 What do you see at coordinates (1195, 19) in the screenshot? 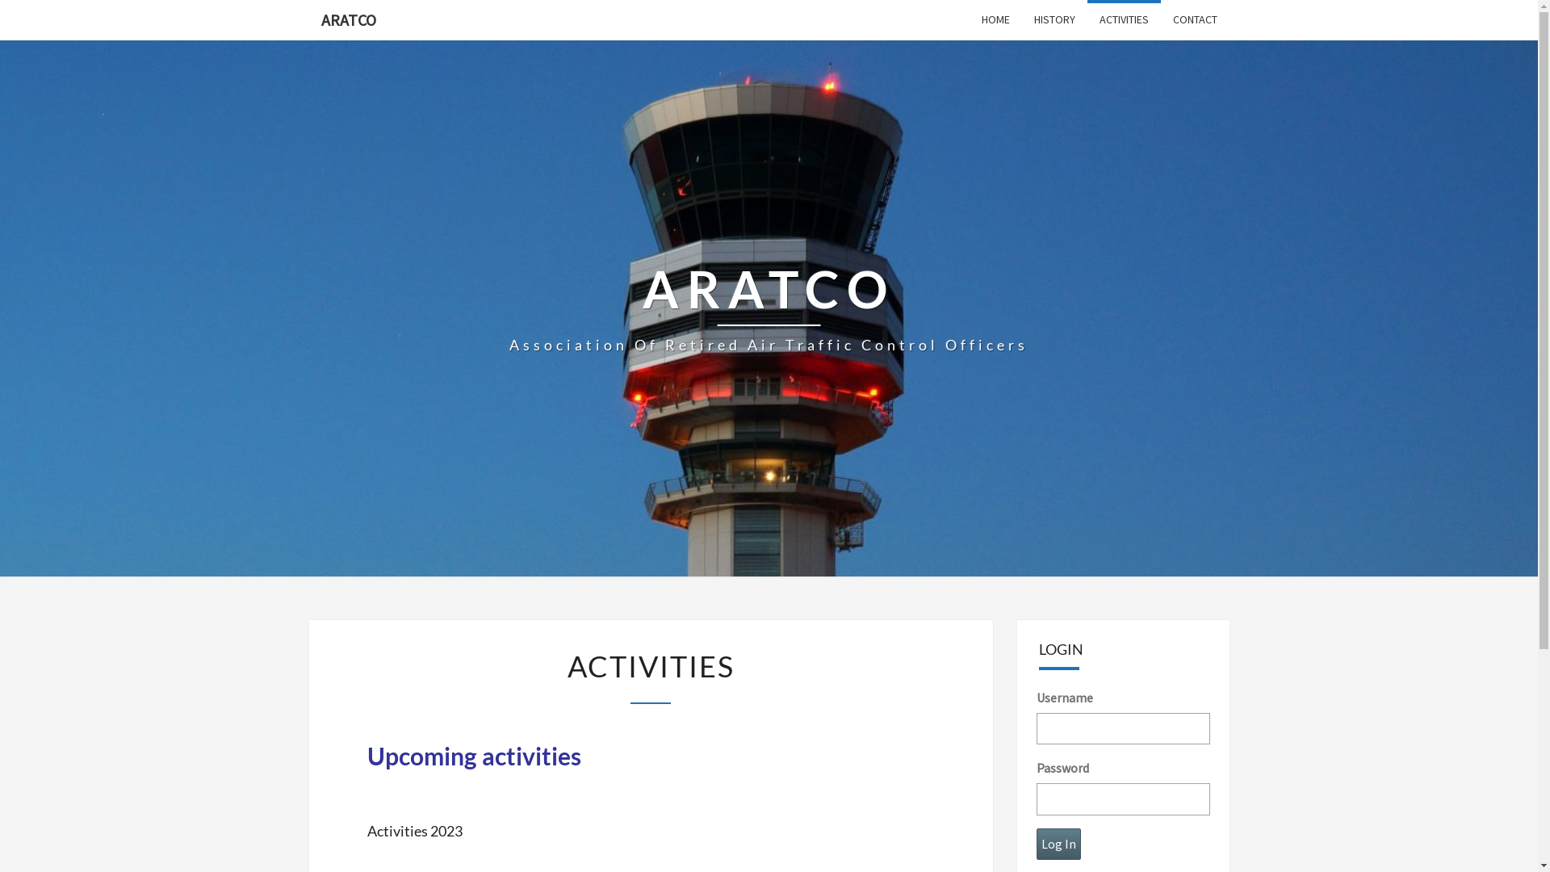
I see `CONTACT` at bounding box center [1195, 19].